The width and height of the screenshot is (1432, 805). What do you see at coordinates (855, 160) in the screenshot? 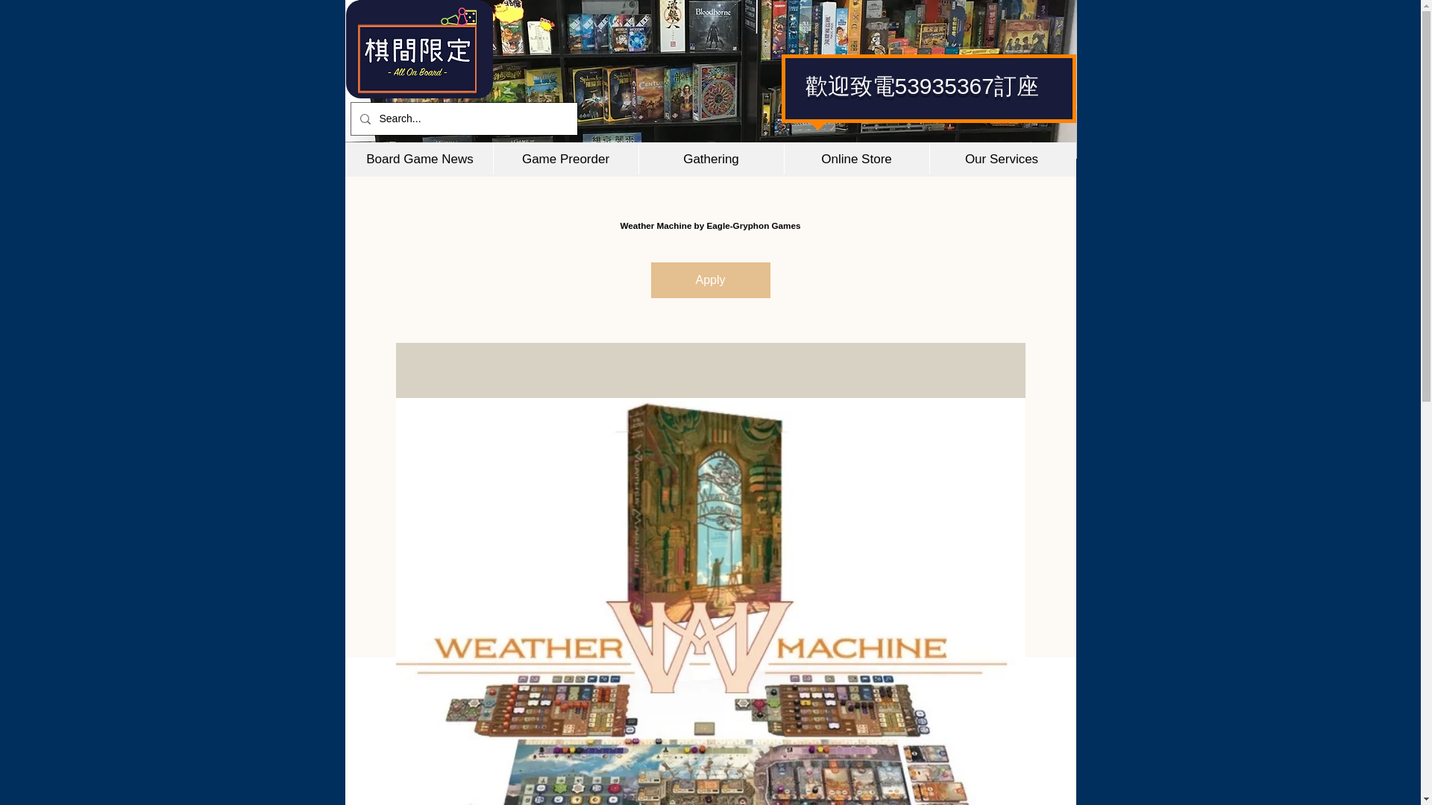
I see `Online Store` at bounding box center [855, 160].